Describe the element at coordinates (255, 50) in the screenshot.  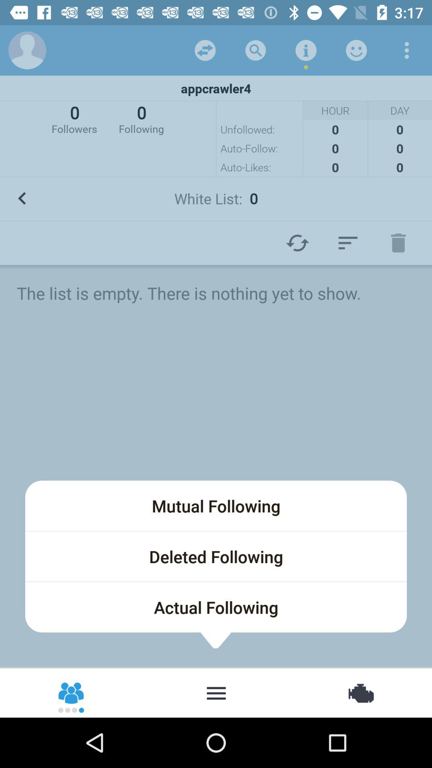
I see `tap the icon above the appcrawler4 icon` at that location.